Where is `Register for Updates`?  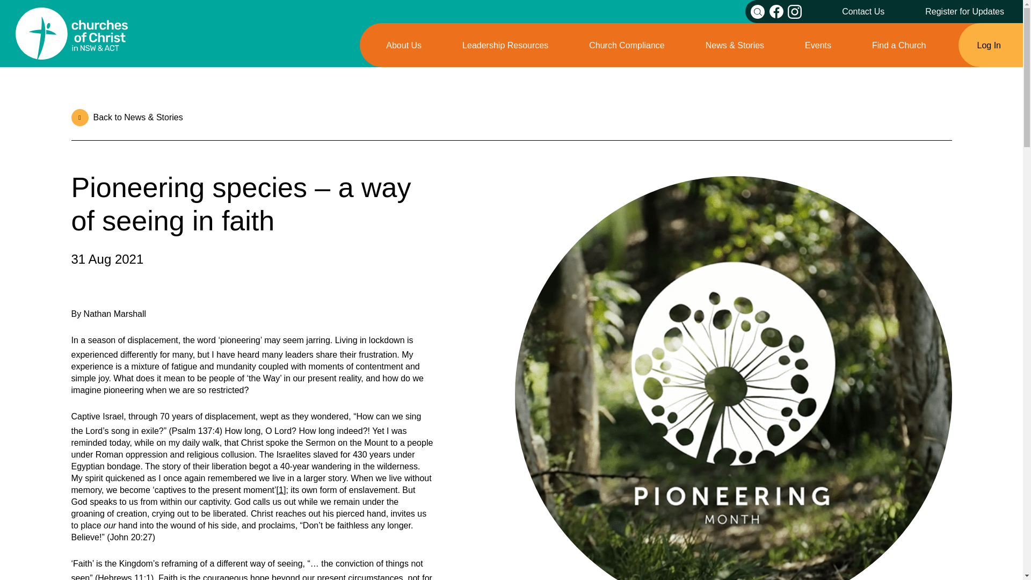
Register for Updates is located at coordinates (964, 11).